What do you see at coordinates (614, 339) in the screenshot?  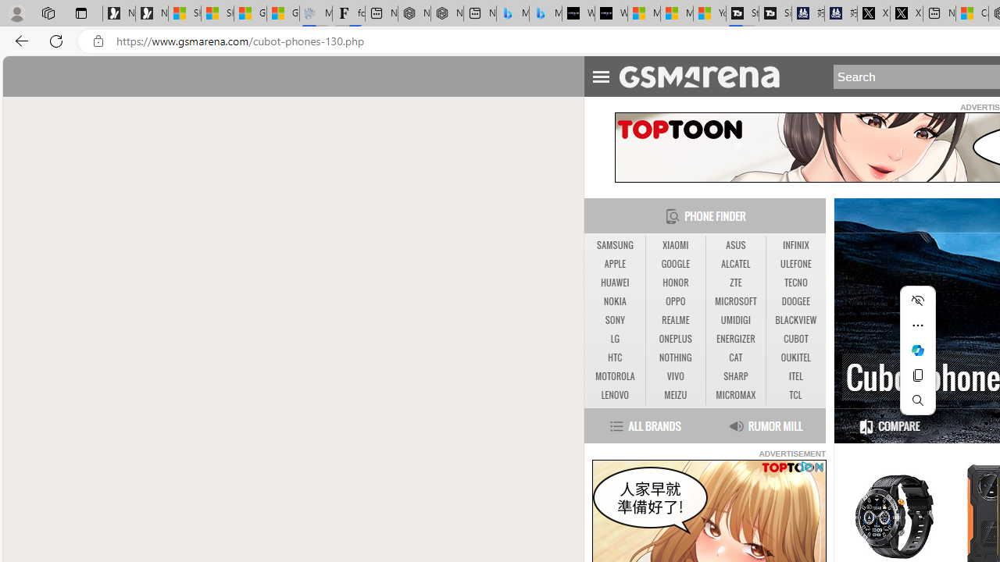 I see `LG` at bounding box center [614, 339].